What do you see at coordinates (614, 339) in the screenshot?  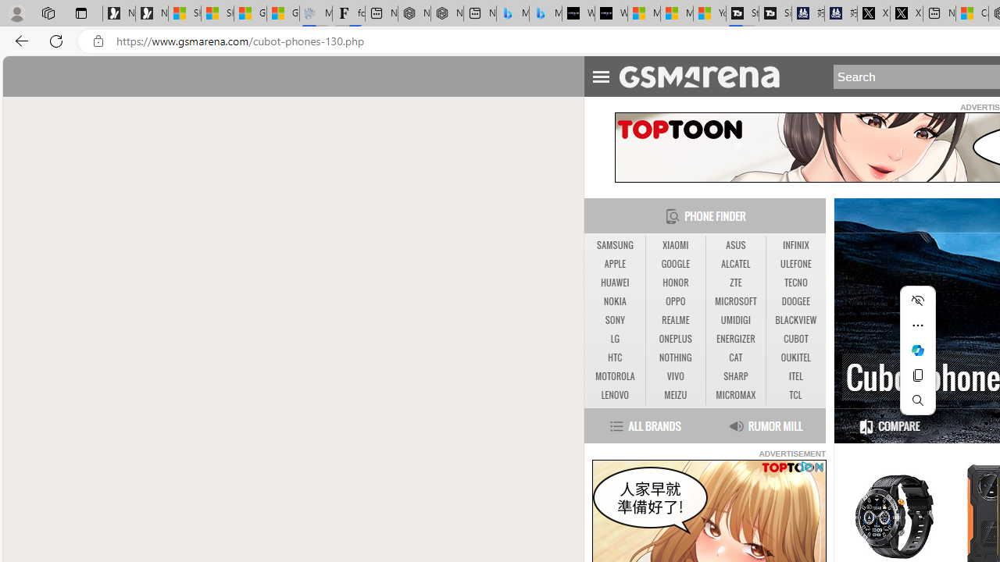 I see `LG` at bounding box center [614, 339].